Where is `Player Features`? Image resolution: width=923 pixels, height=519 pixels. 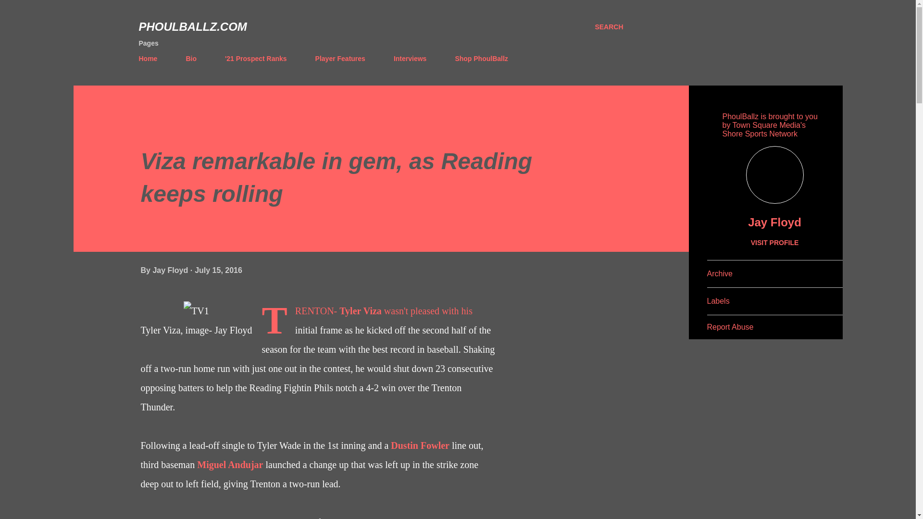
Player Features is located at coordinates (340, 58).